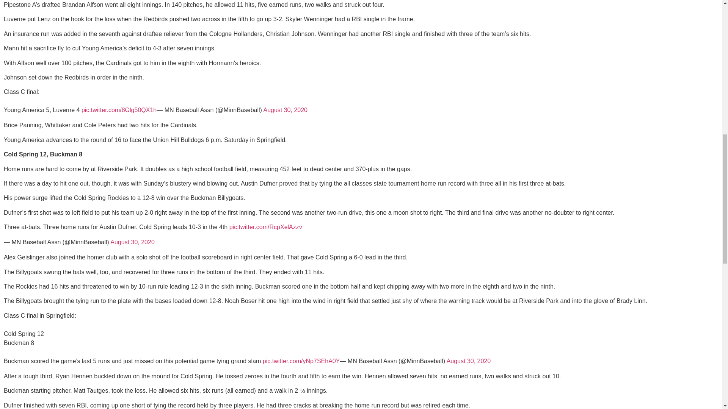 The image size is (728, 409). What do you see at coordinates (285, 110) in the screenshot?
I see `August 30, 2020` at bounding box center [285, 110].